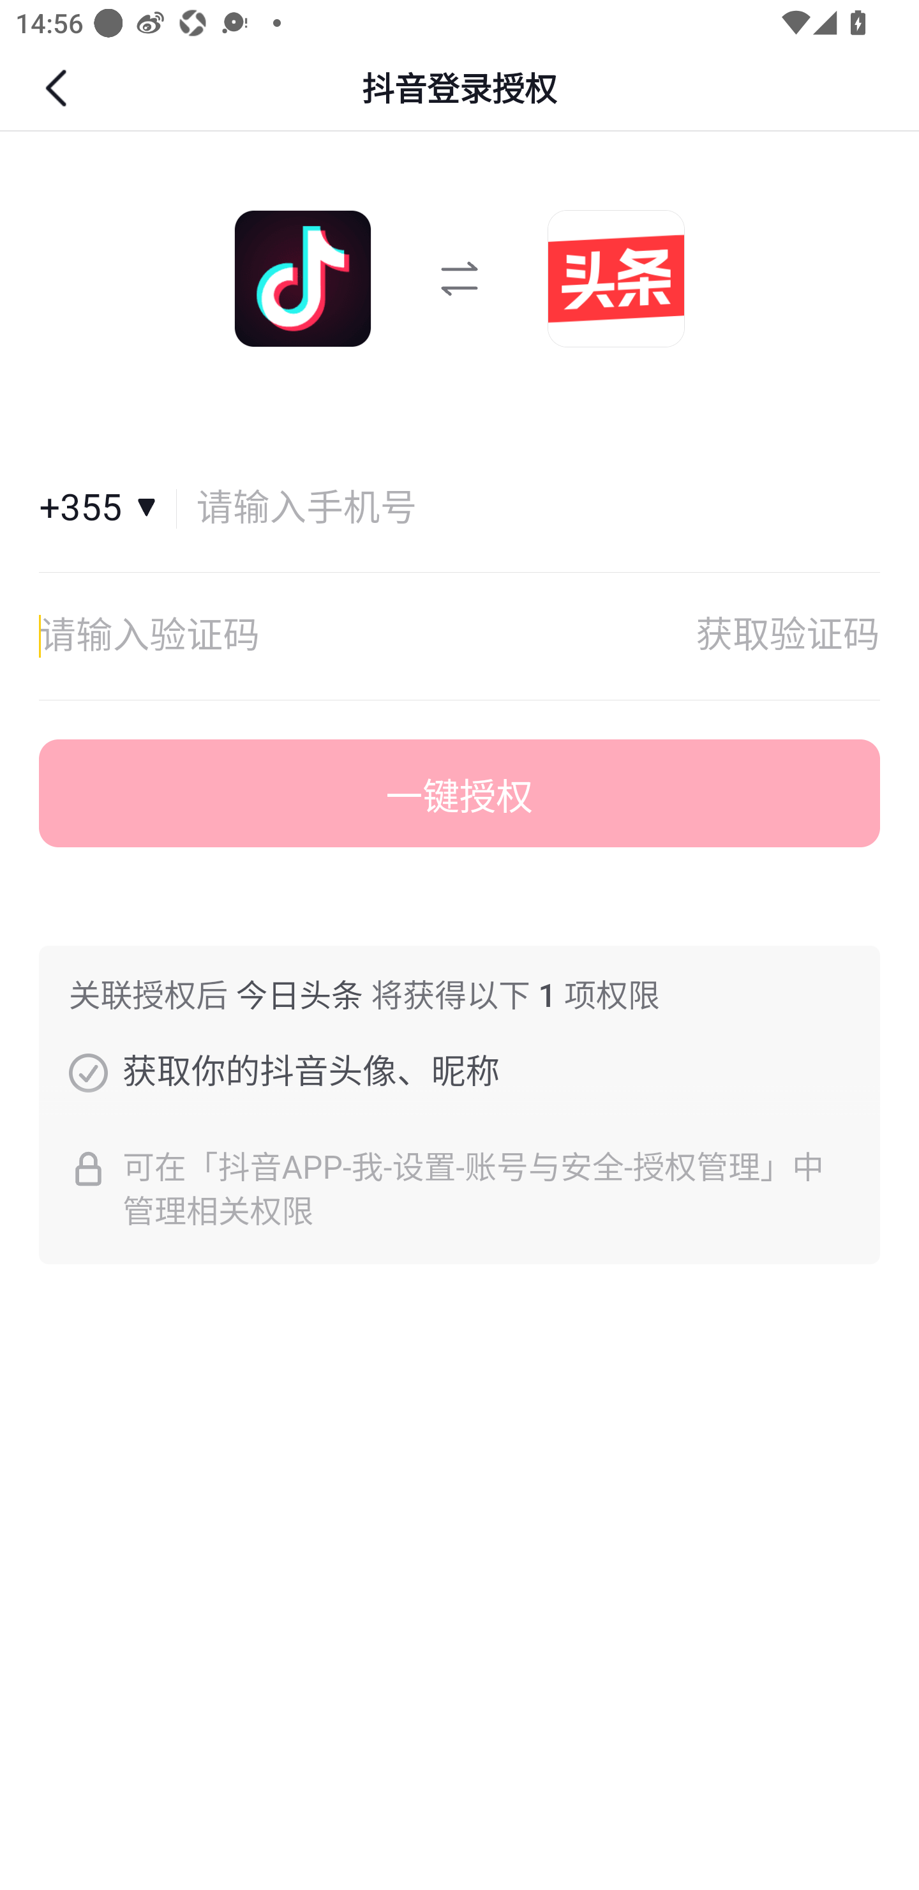  What do you see at coordinates (59, 88) in the screenshot?
I see `返回` at bounding box center [59, 88].